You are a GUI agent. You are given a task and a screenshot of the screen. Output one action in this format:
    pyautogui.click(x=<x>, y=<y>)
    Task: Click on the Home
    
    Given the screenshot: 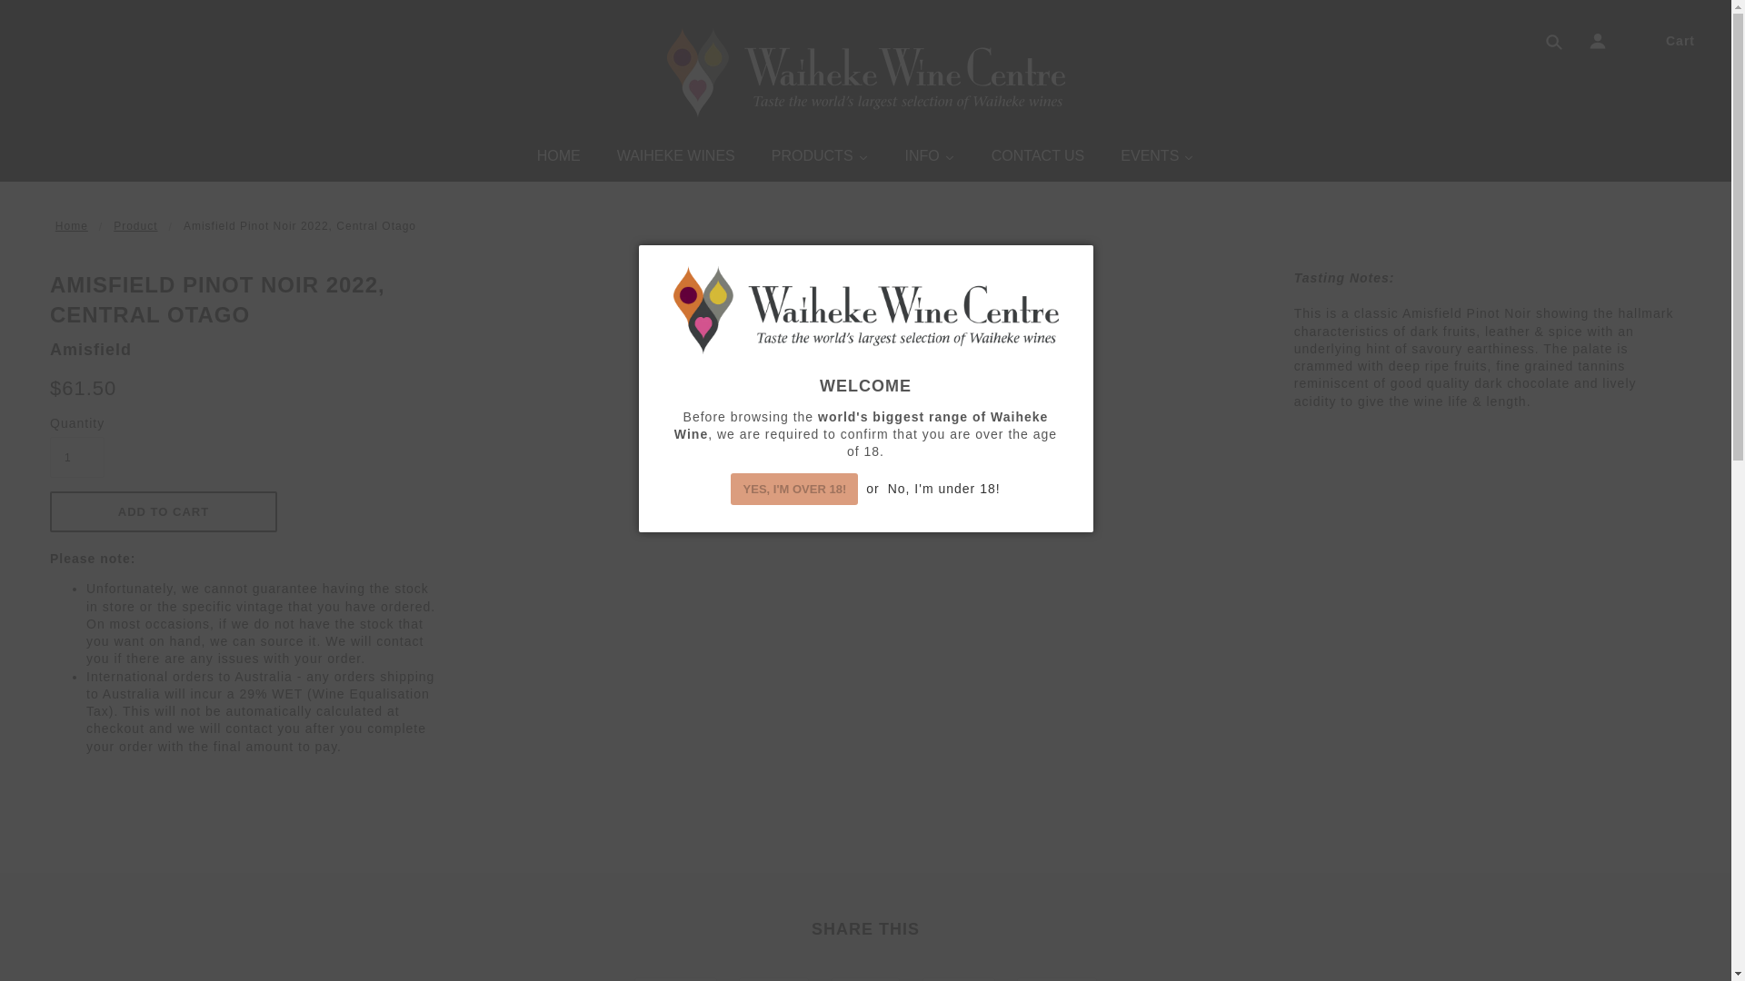 What is the action you would take?
    pyautogui.click(x=72, y=225)
    